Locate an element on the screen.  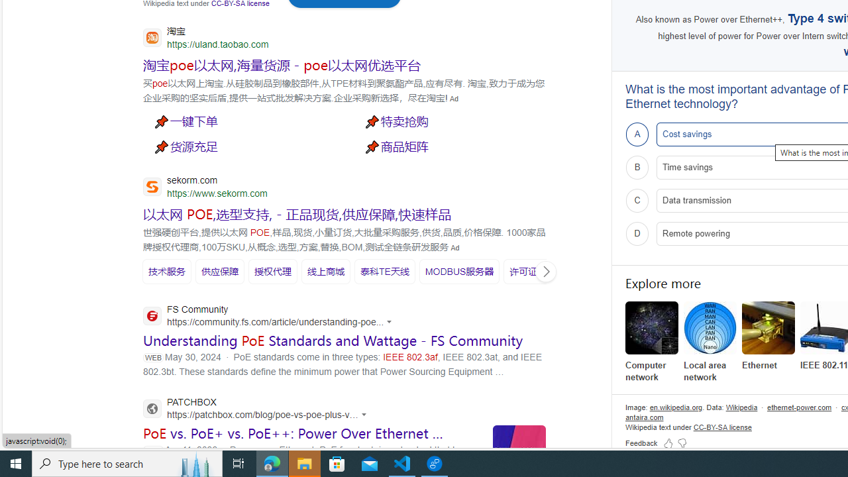
SERP,5919 is located at coordinates (242, 146).